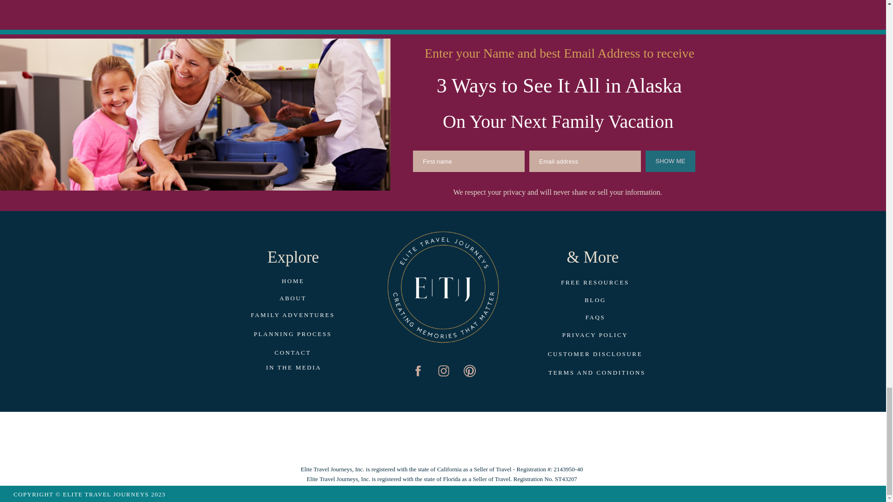 The width and height of the screenshot is (893, 502). I want to click on ABOUT, so click(293, 298).